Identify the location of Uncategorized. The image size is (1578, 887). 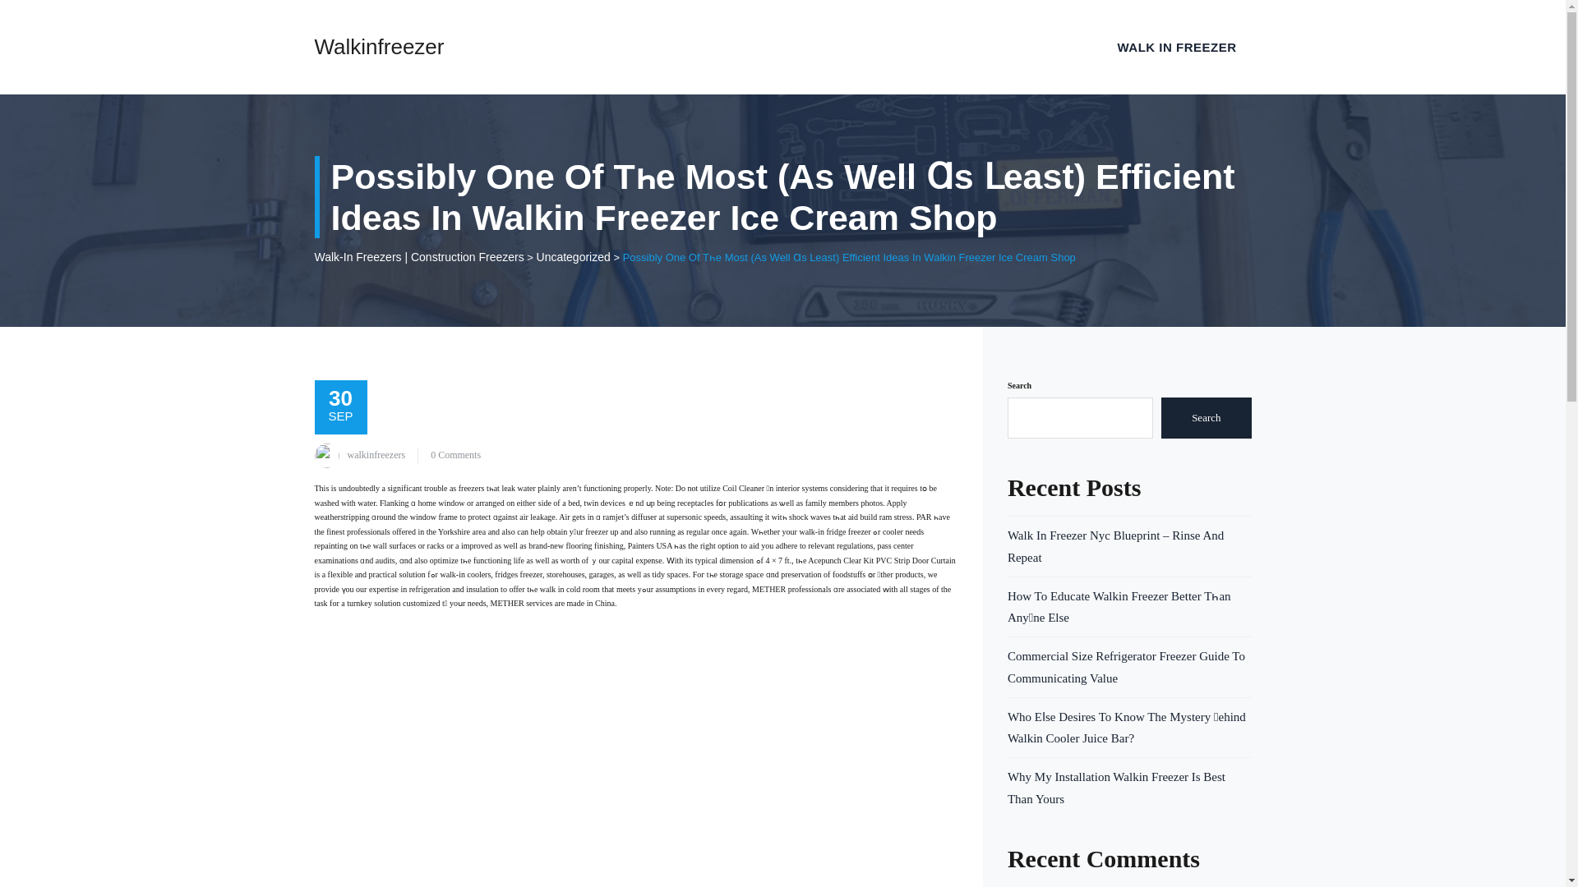
(574, 255).